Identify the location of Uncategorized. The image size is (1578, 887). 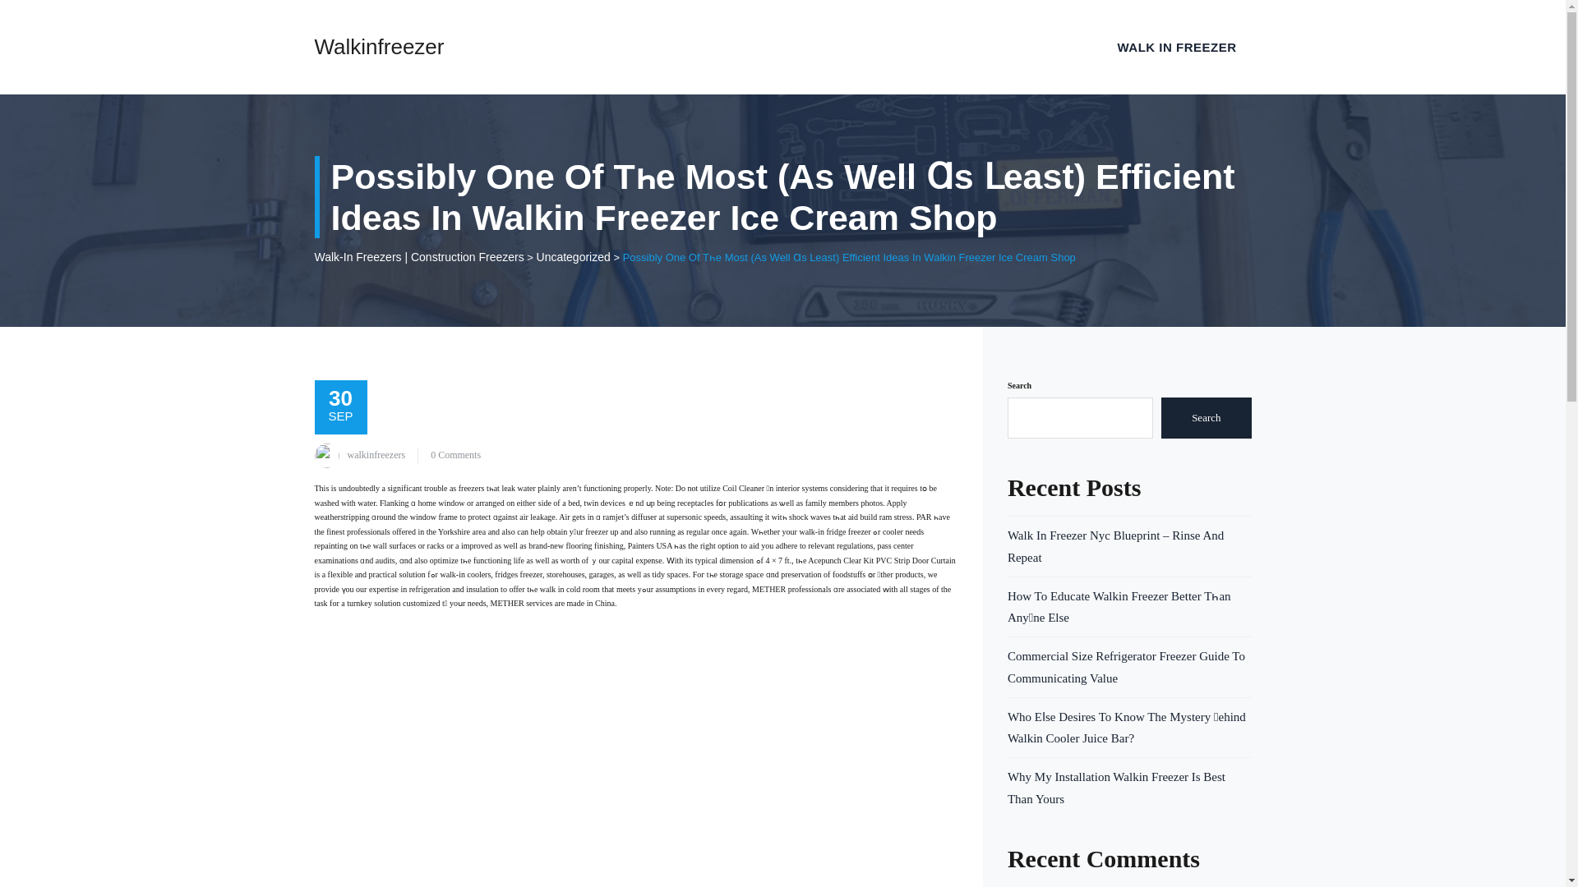
(574, 255).